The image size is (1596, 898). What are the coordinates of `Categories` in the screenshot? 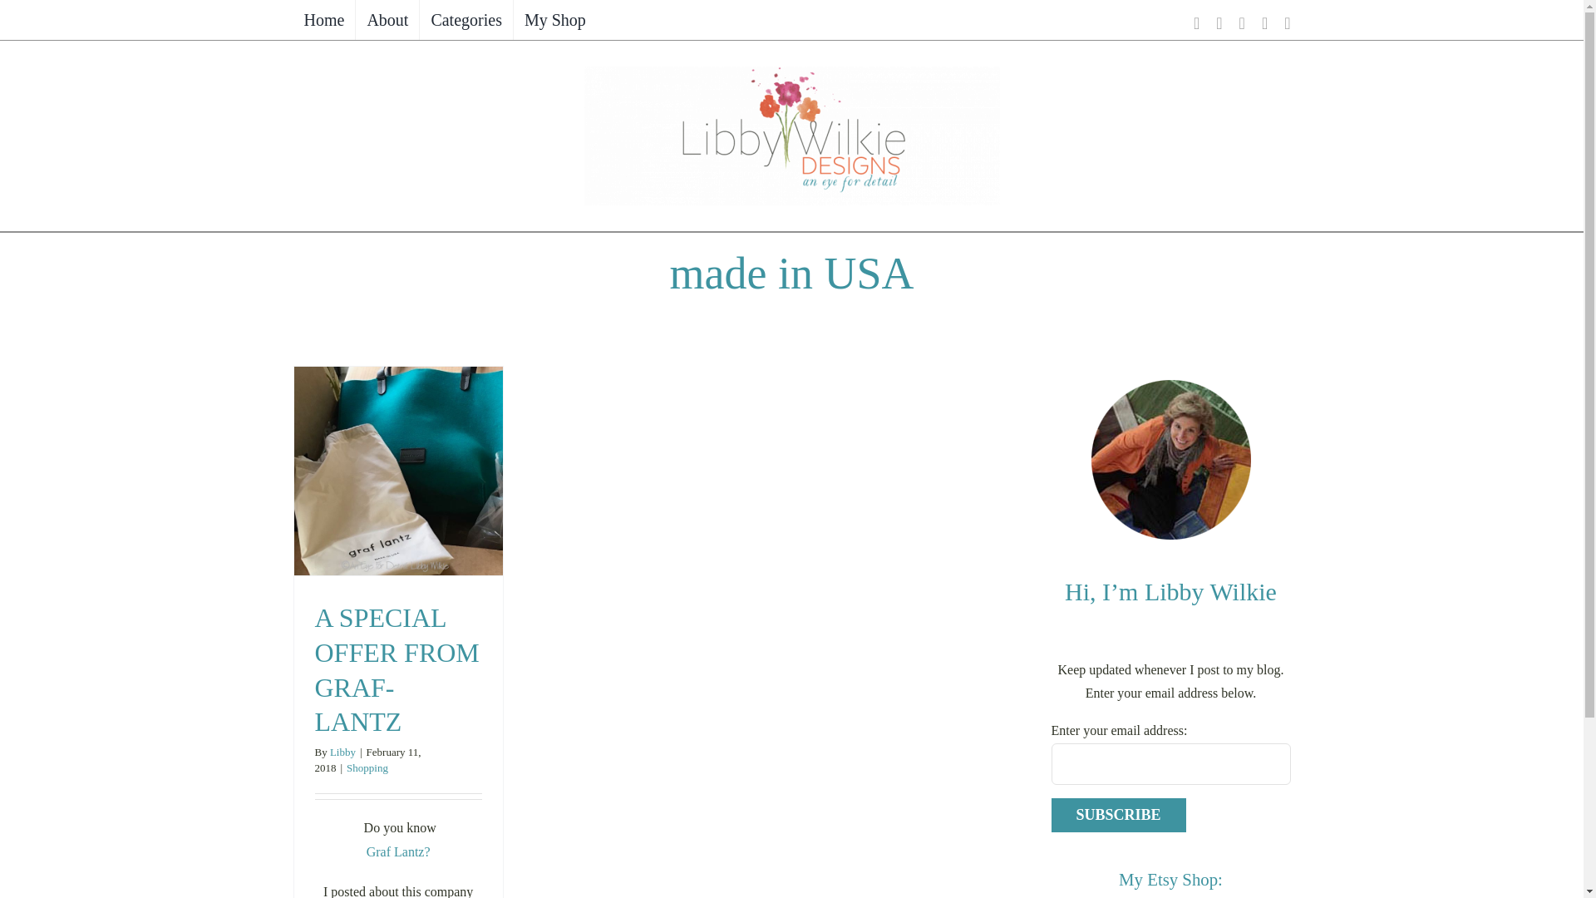 It's located at (465, 20).